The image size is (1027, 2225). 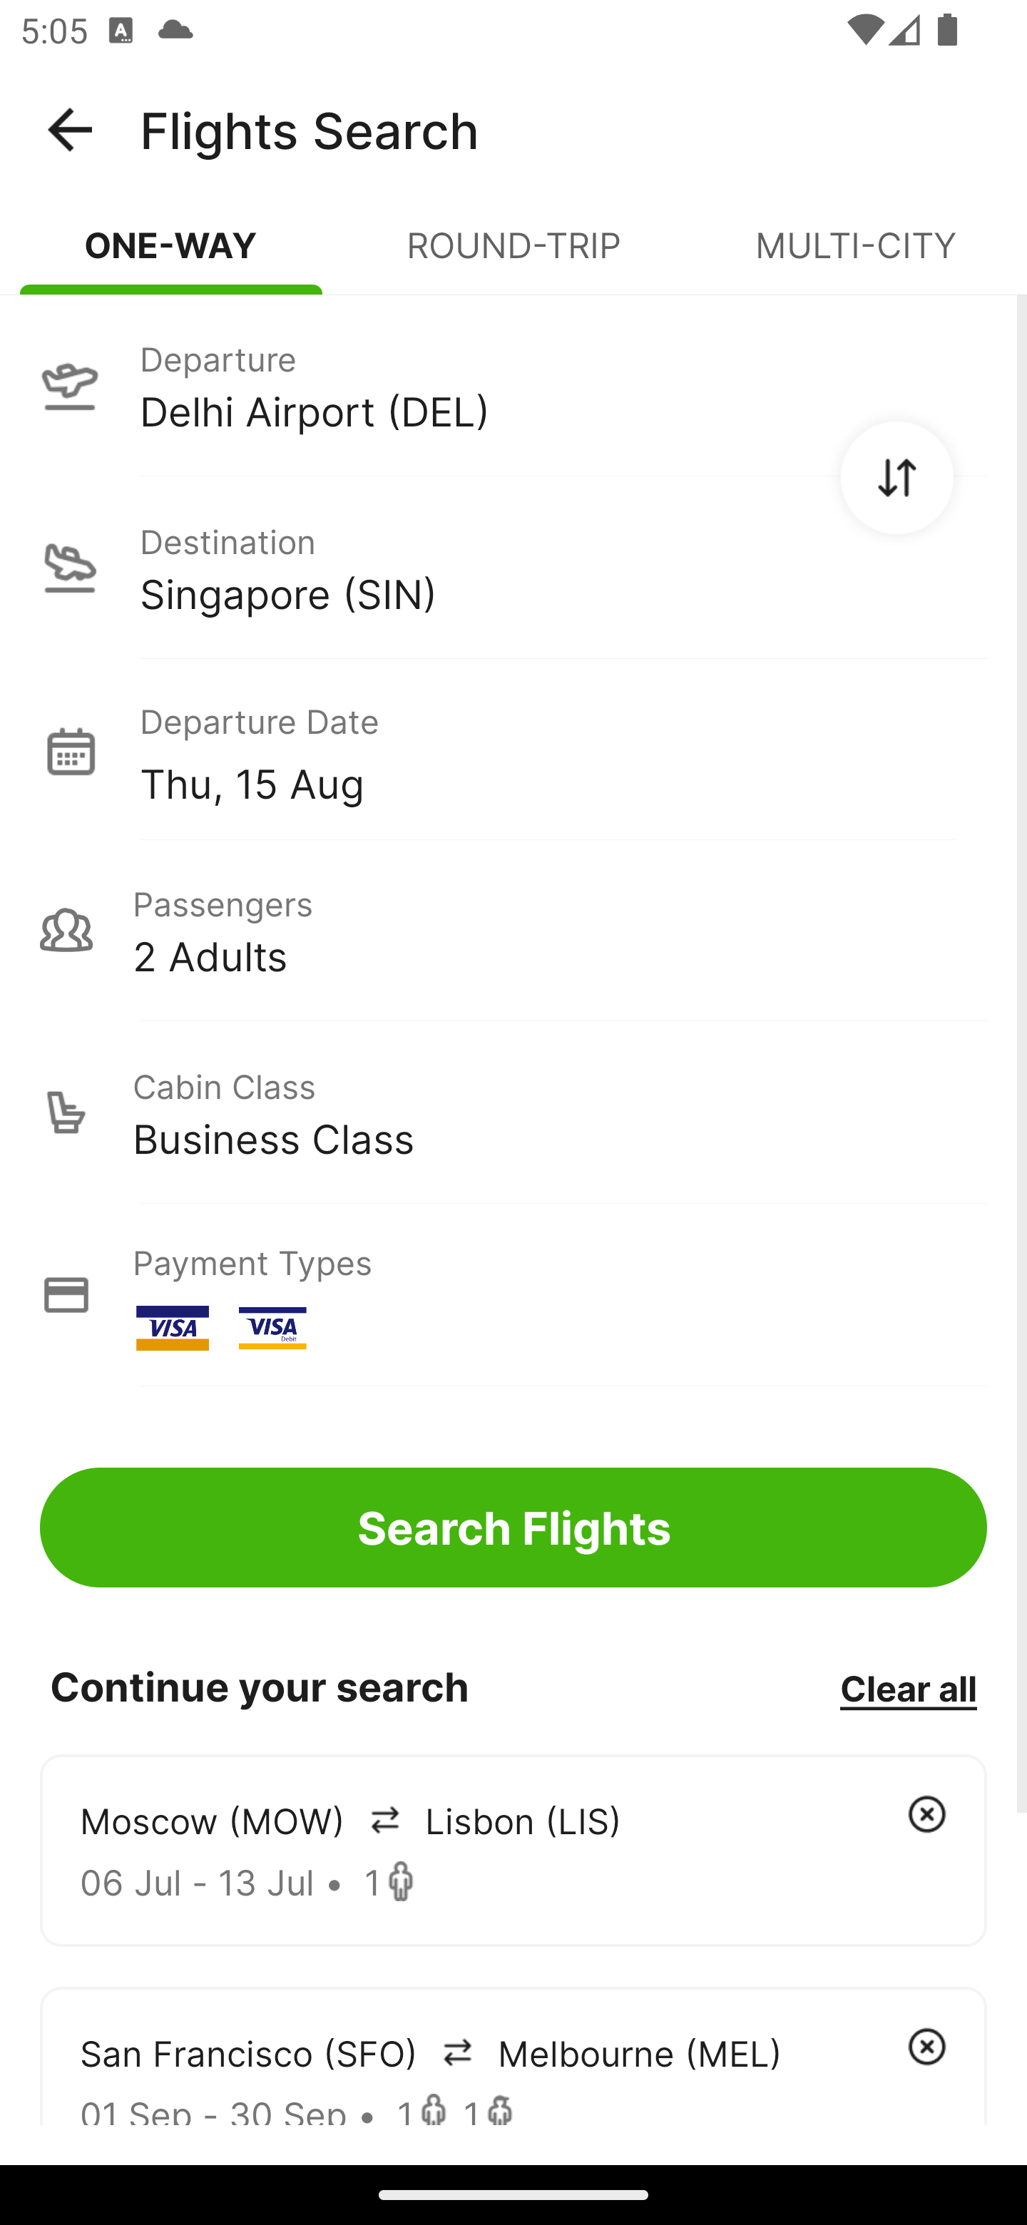 What do you see at coordinates (513, 1295) in the screenshot?
I see `Payment Types` at bounding box center [513, 1295].